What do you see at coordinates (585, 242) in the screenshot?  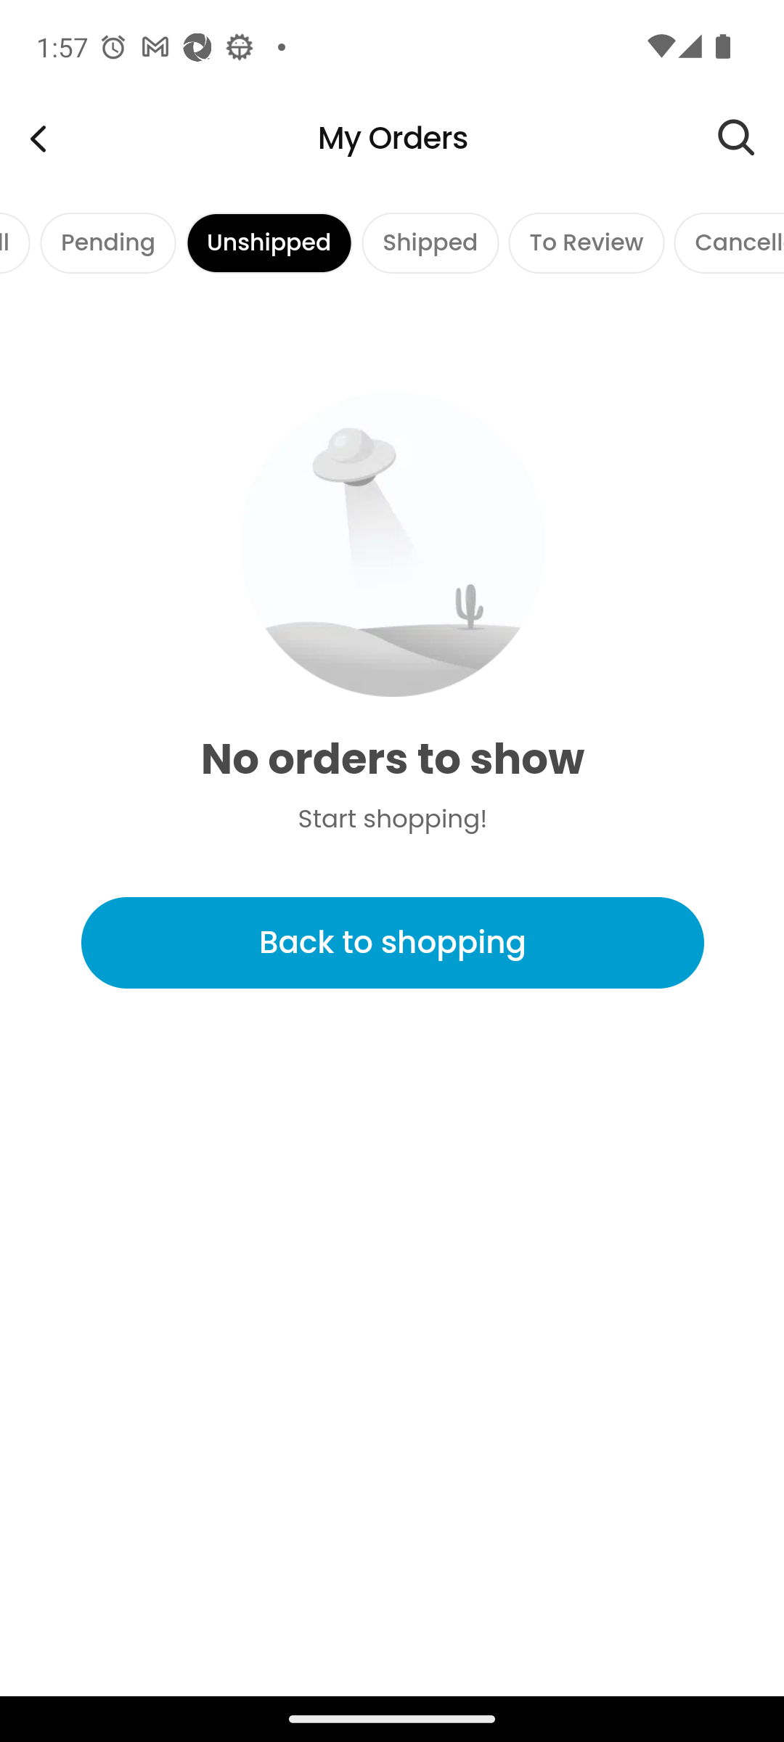 I see `To Review` at bounding box center [585, 242].